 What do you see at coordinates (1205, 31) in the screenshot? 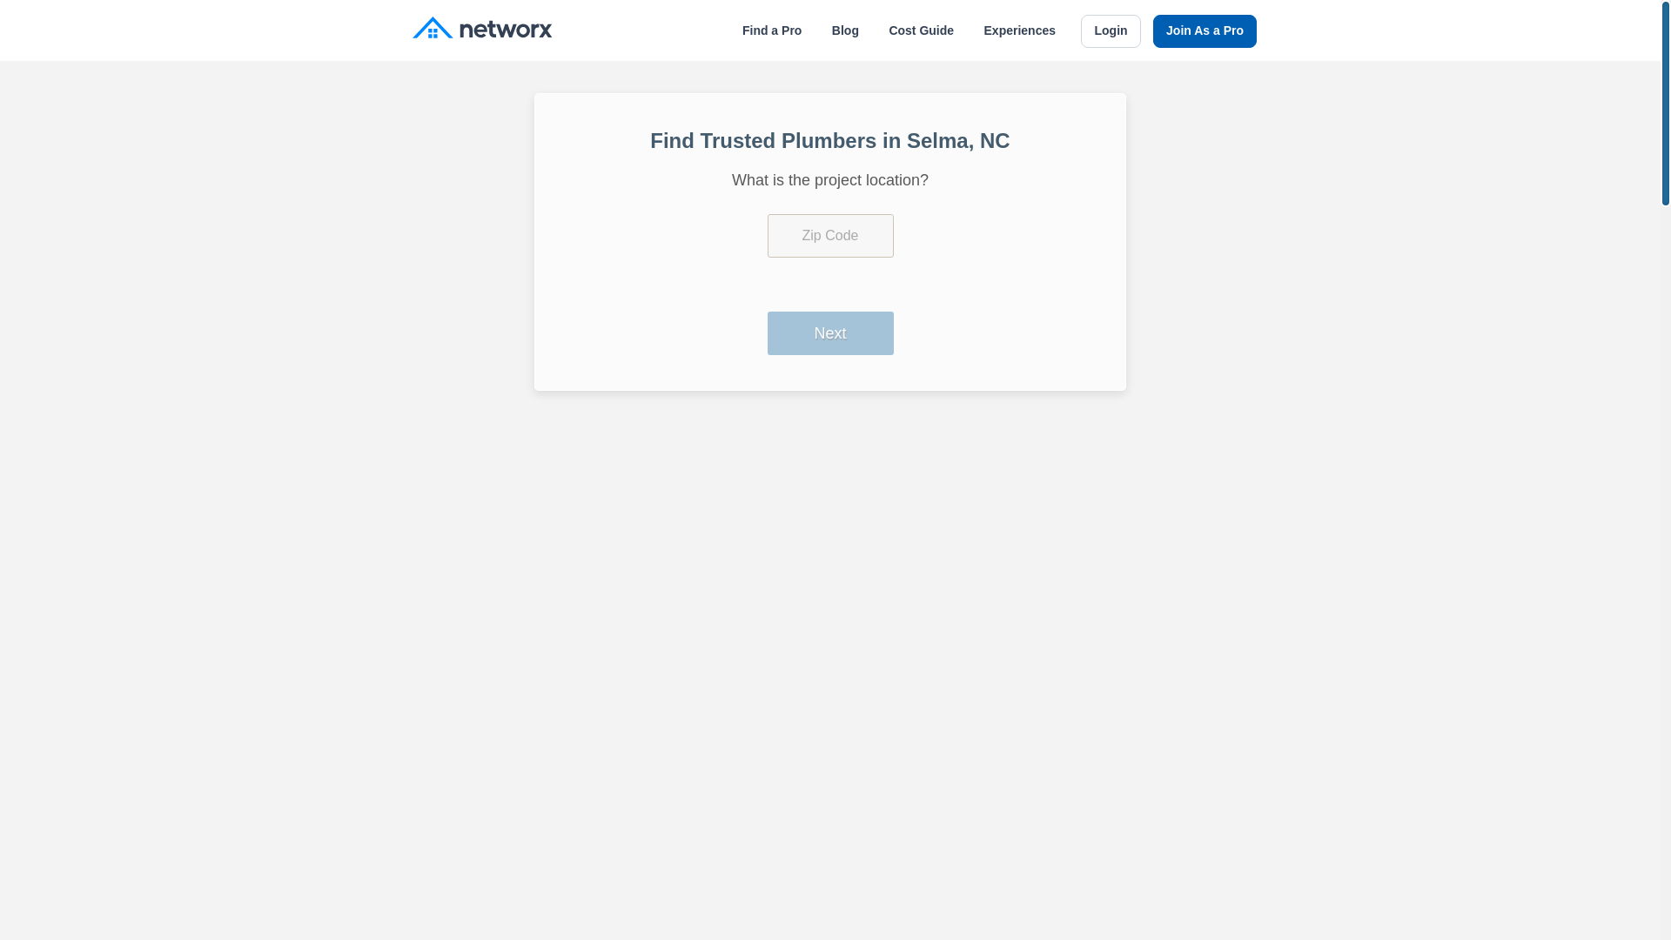
I see `Join As a Pro` at bounding box center [1205, 31].